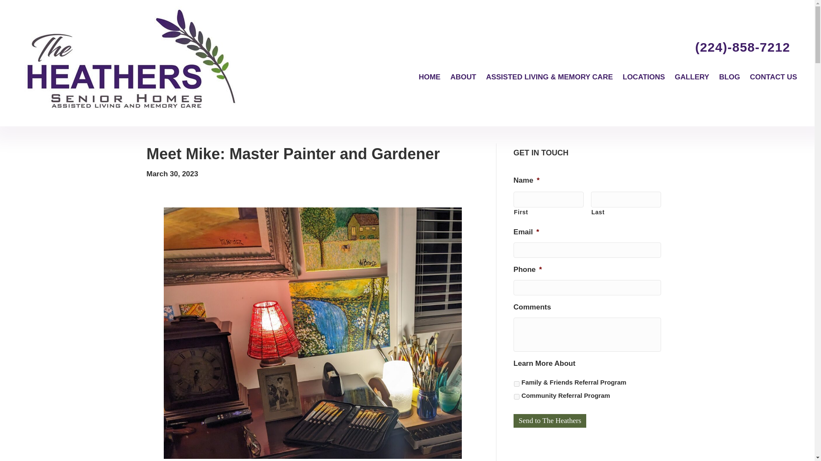 Image resolution: width=821 pixels, height=461 pixels. What do you see at coordinates (463, 77) in the screenshot?
I see `ABOUT` at bounding box center [463, 77].